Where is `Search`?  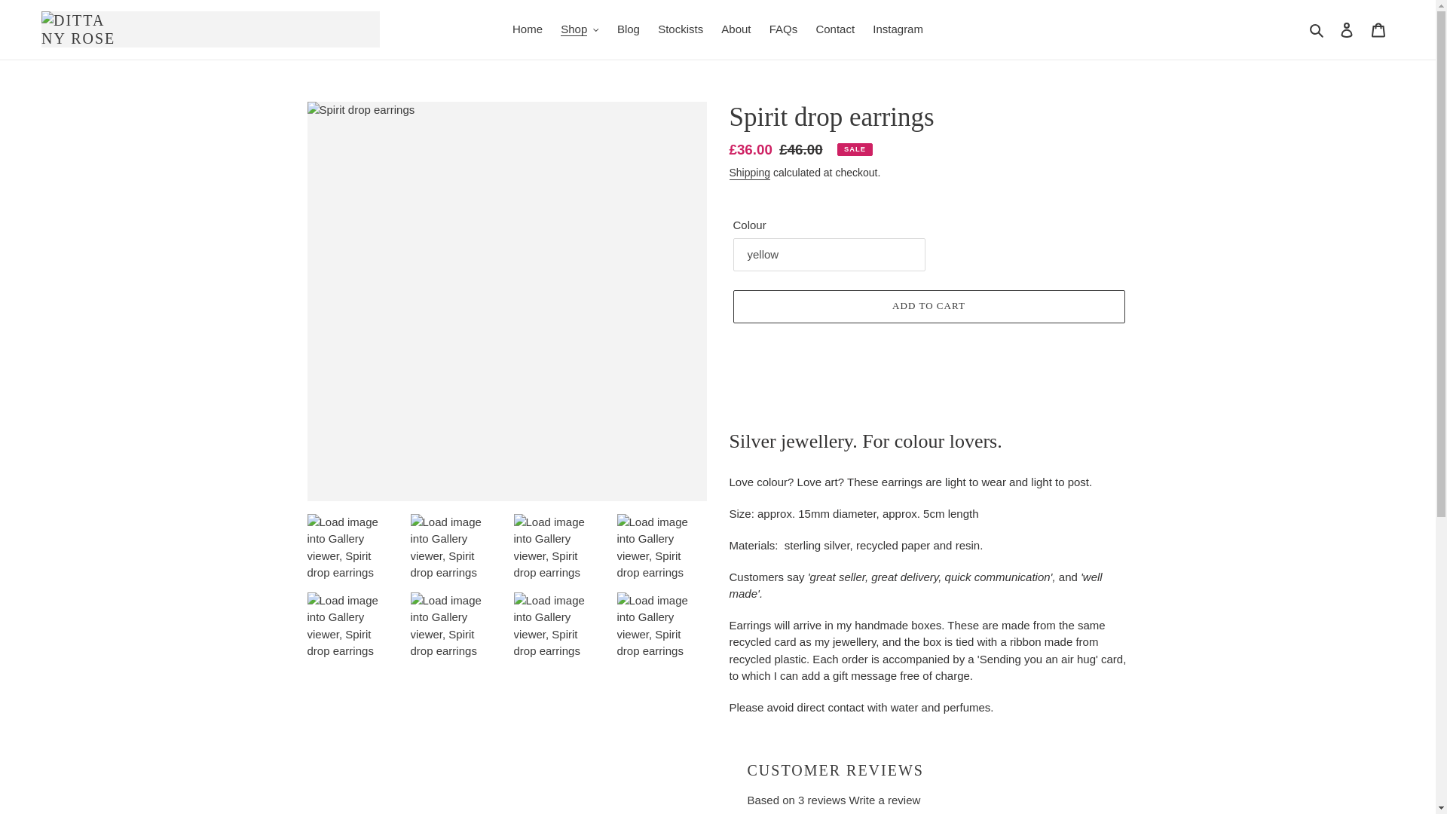 Search is located at coordinates (1317, 29).